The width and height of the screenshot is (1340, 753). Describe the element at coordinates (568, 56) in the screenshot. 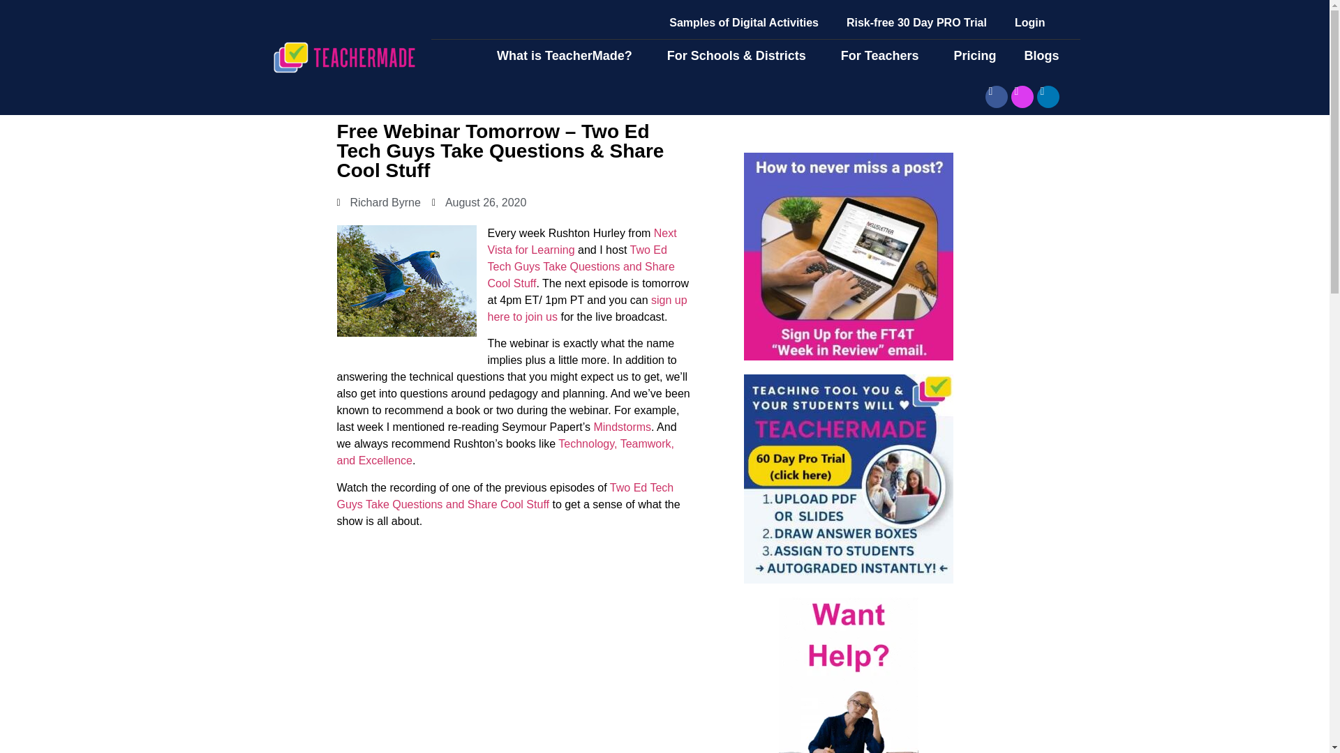

I see `What is TeacherMade?` at that location.